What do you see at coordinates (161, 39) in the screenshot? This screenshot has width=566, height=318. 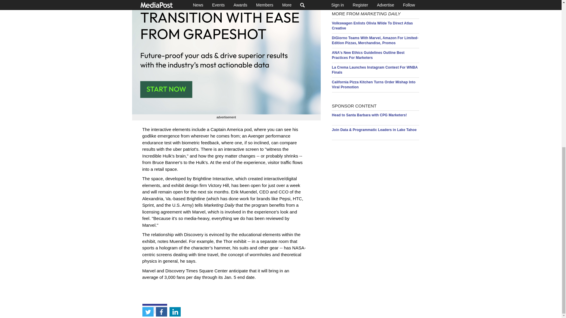 I see `Share on Facebook` at bounding box center [161, 39].